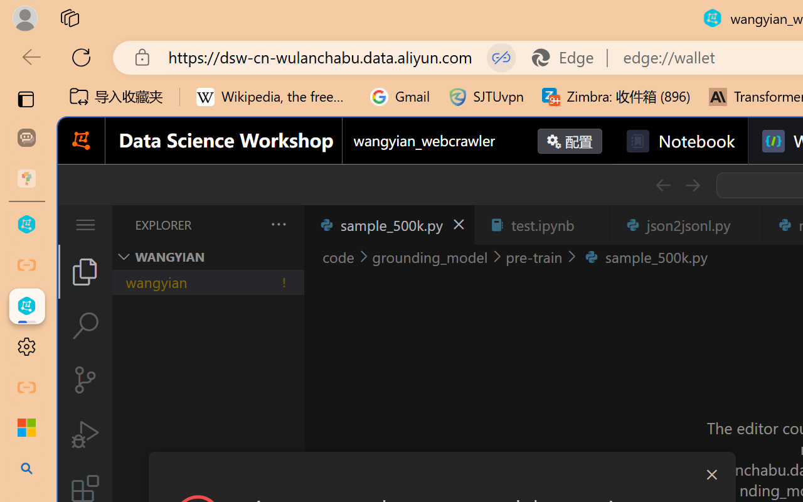 Image resolution: width=803 pixels, height=502 pixels. I want to click on sample_500k.py, so click(389, 225).